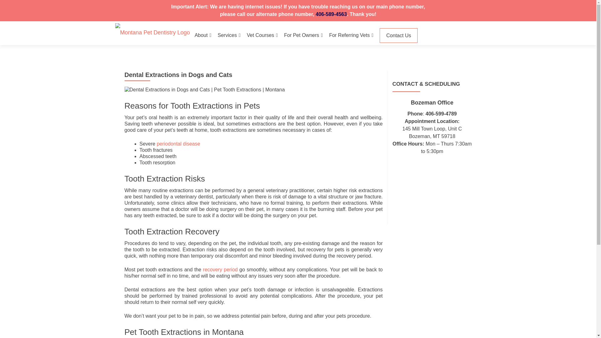  What do you see at coordinates (220, 270) in the screenshot?
I see `recovery period` at bounding box center [220, 270].